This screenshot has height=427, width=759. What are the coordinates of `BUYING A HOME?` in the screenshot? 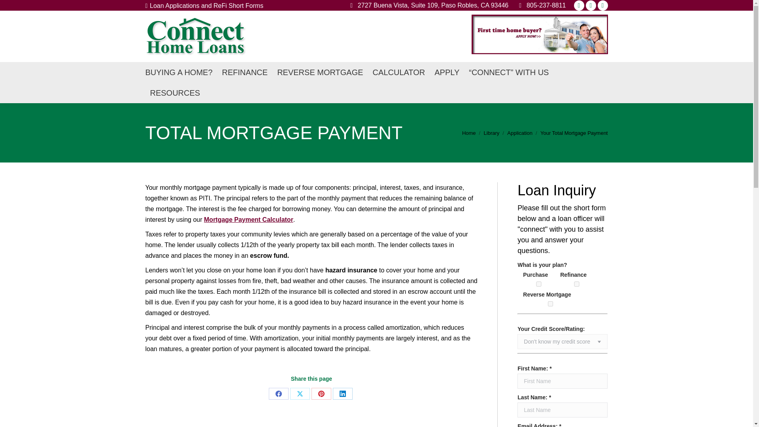 It's located at (179, 72).